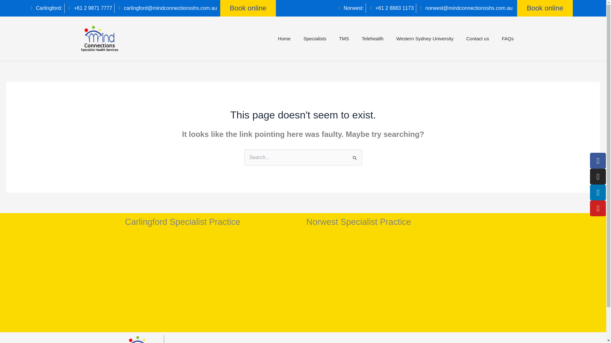 Image resolution: width=611 pixels, height=343 pixels. Describe the element at coordinates (425, 39) in the screenshot. I see `Western Sydney University` at that location.